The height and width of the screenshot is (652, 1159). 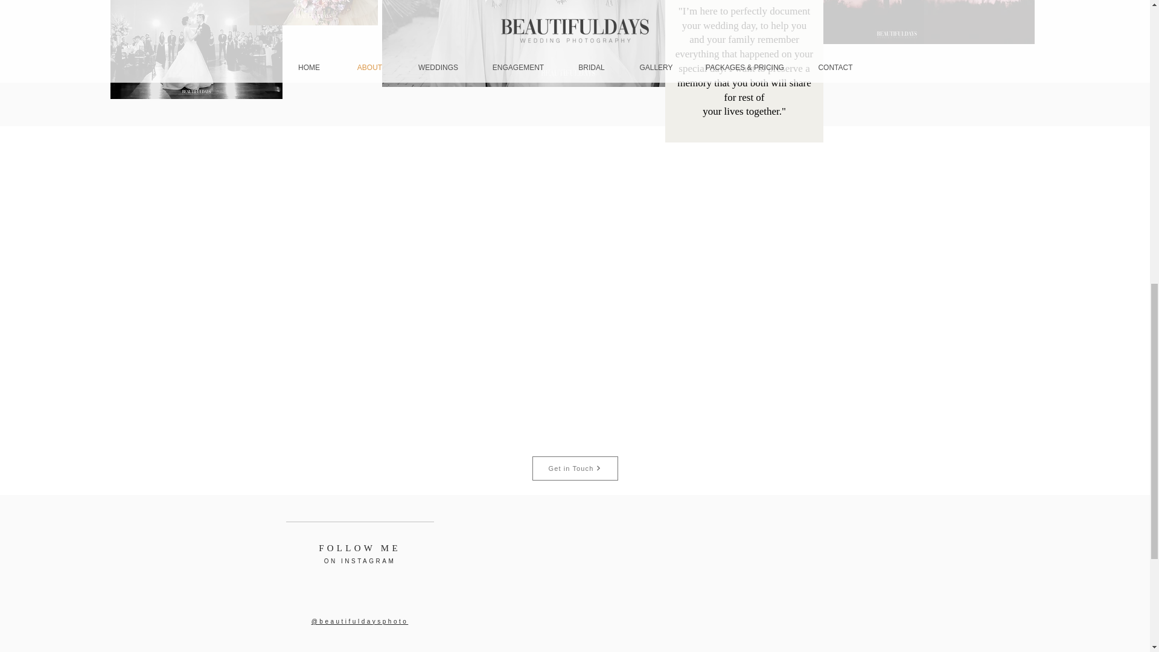 What do you see at coordinates (575, 468) in the screenshot?
I see `Get in Touch` at bounding box center [575, 468].